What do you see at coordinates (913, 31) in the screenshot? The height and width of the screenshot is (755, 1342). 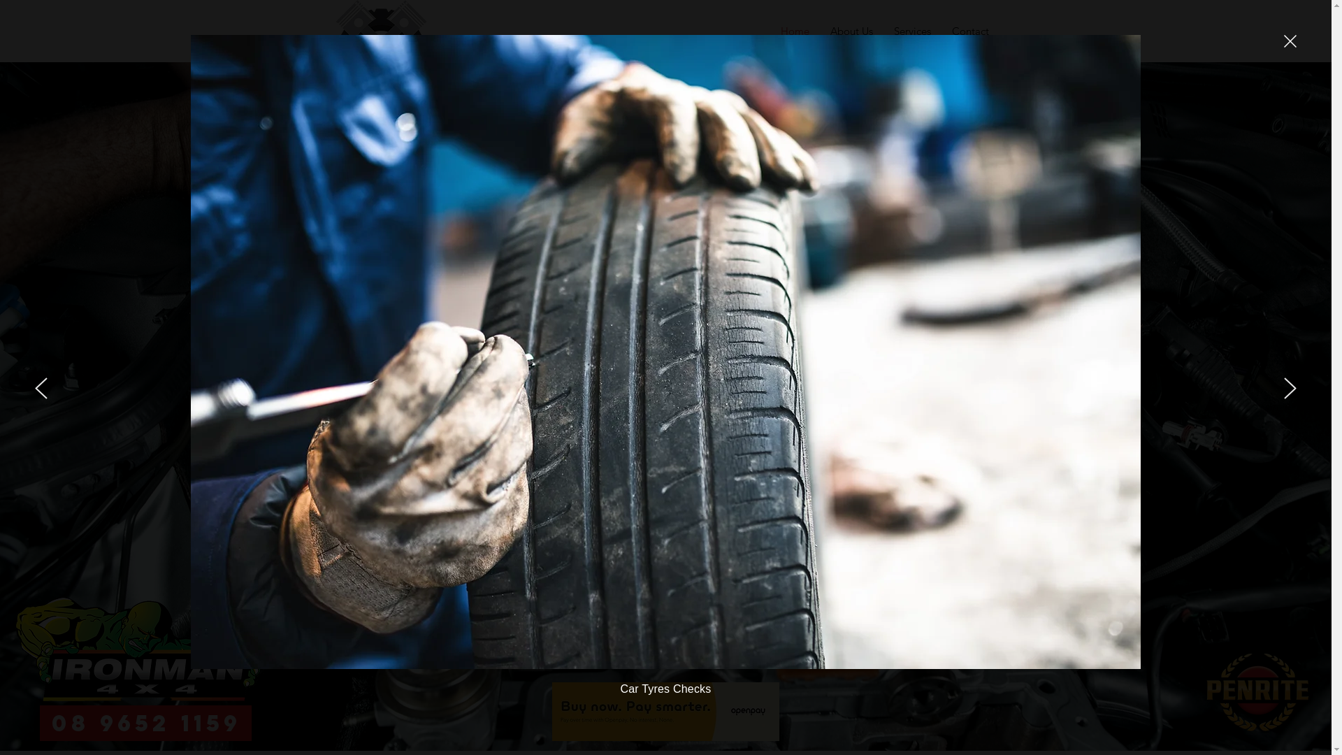 I see `Services` at bounding box center [913, 31].